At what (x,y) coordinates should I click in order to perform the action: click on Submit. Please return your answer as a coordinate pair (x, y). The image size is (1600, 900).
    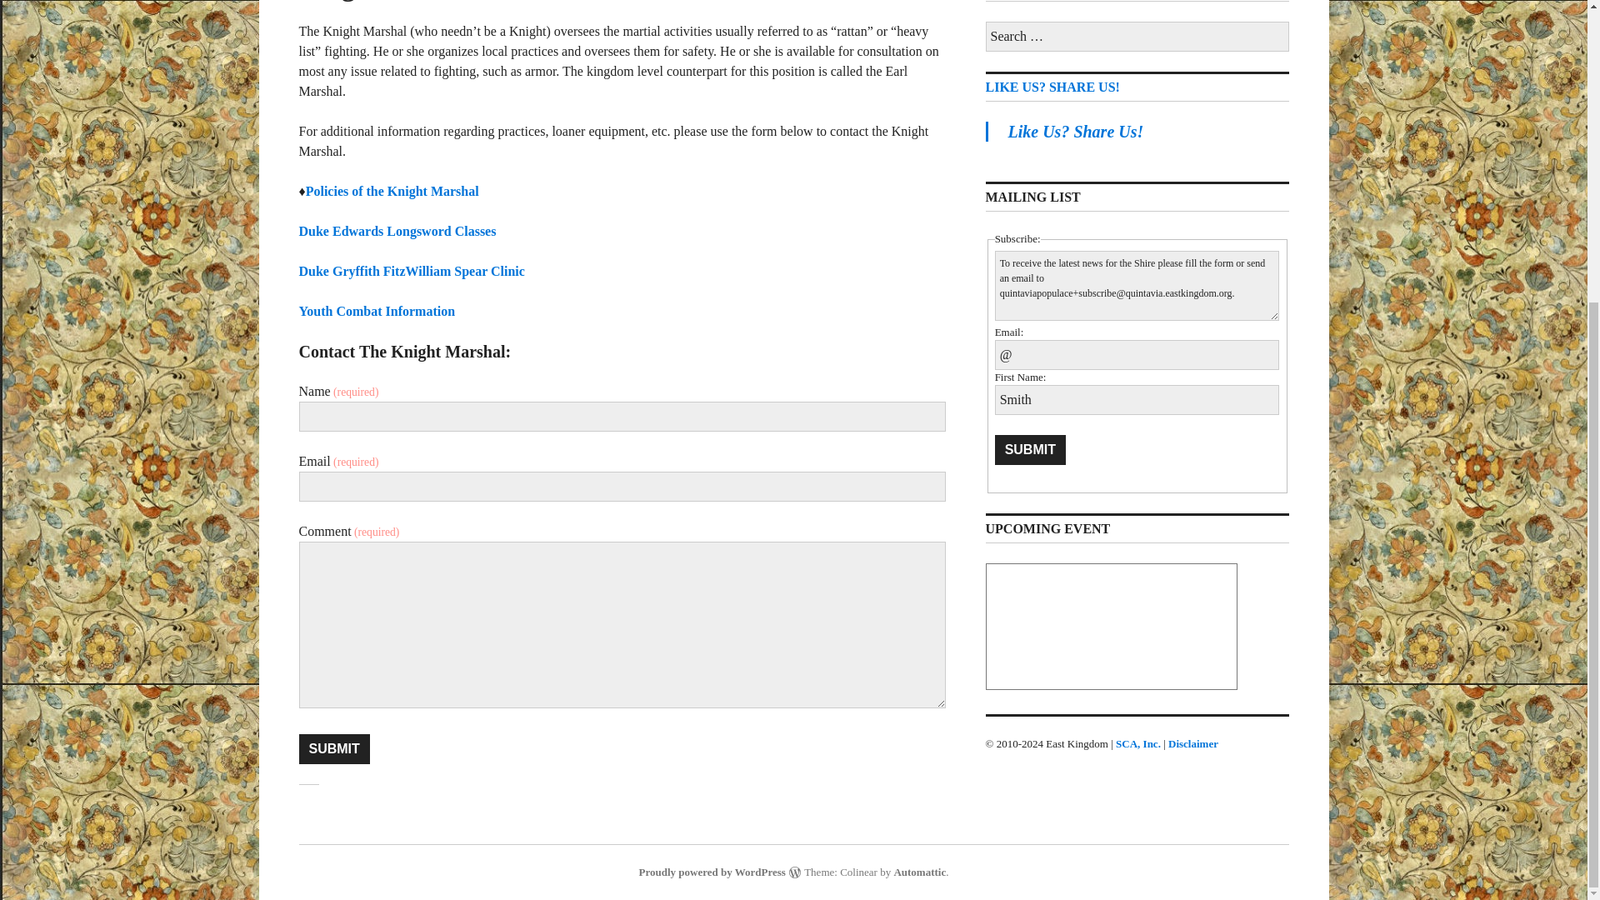
    Looking at the image, I should click on (1030, 450).